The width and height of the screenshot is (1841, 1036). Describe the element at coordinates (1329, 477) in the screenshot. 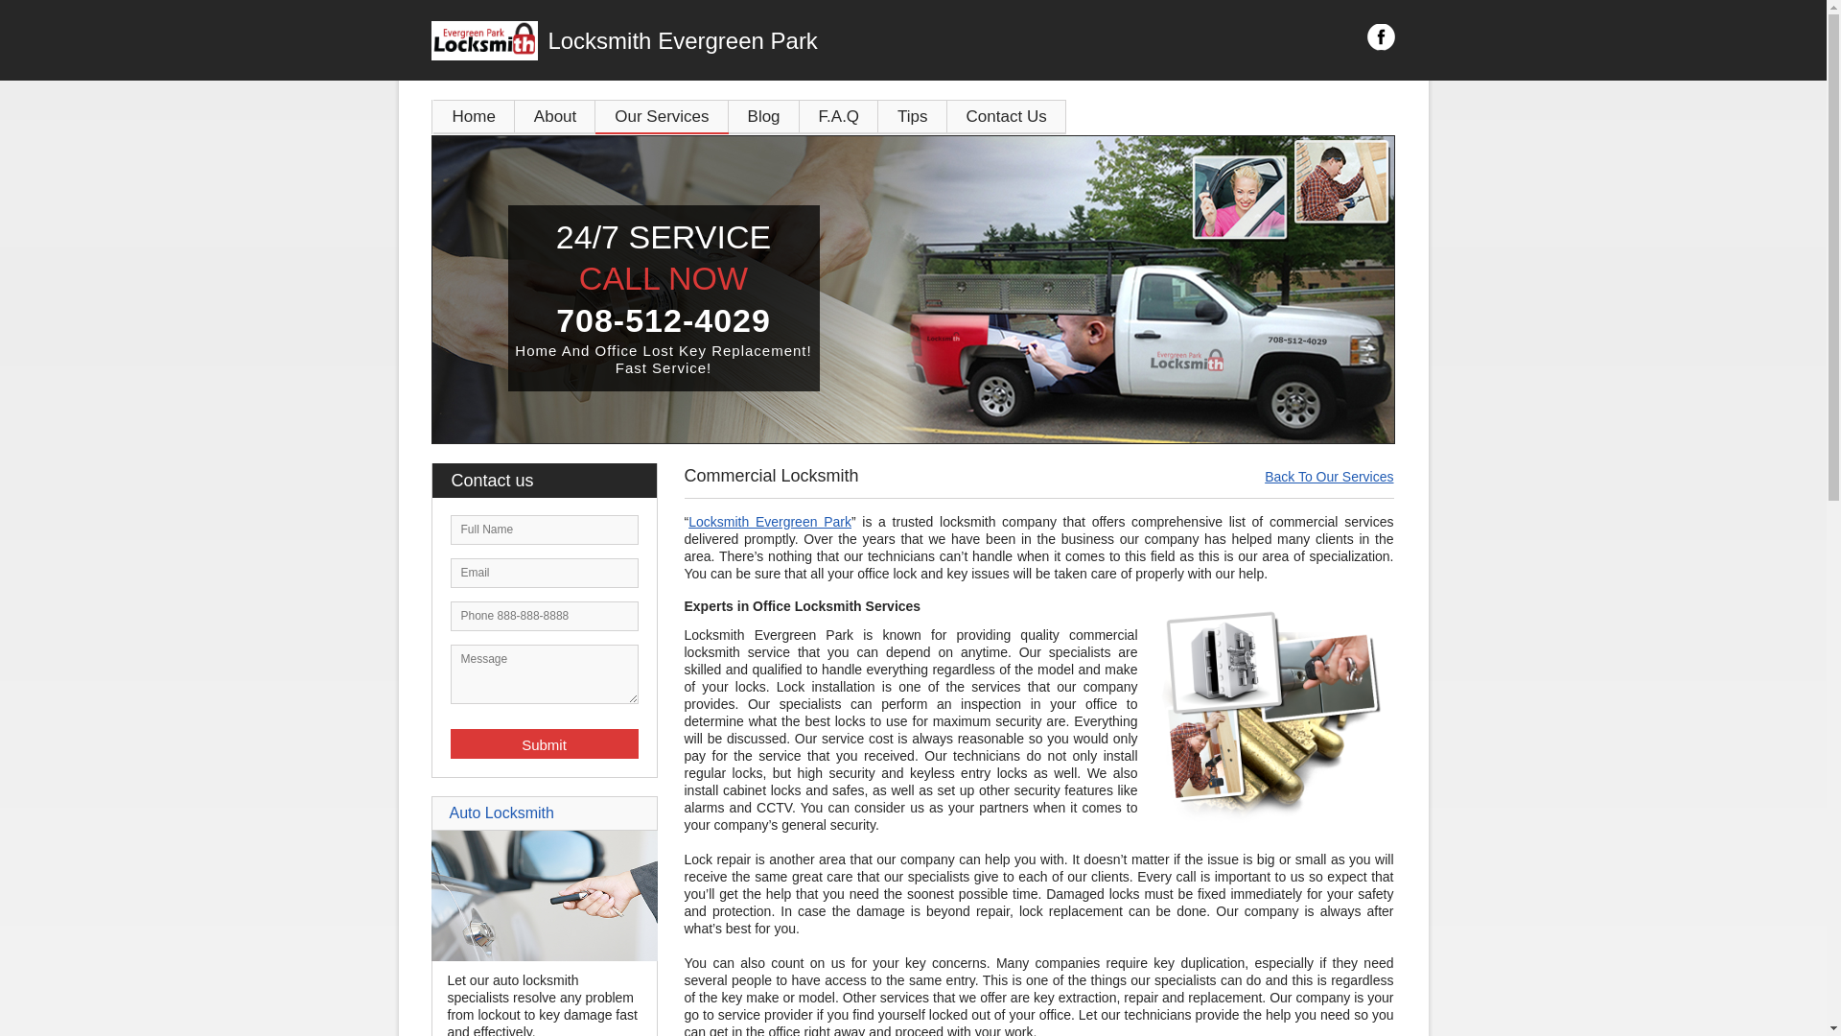

I see `Back To Our Services` at that location.